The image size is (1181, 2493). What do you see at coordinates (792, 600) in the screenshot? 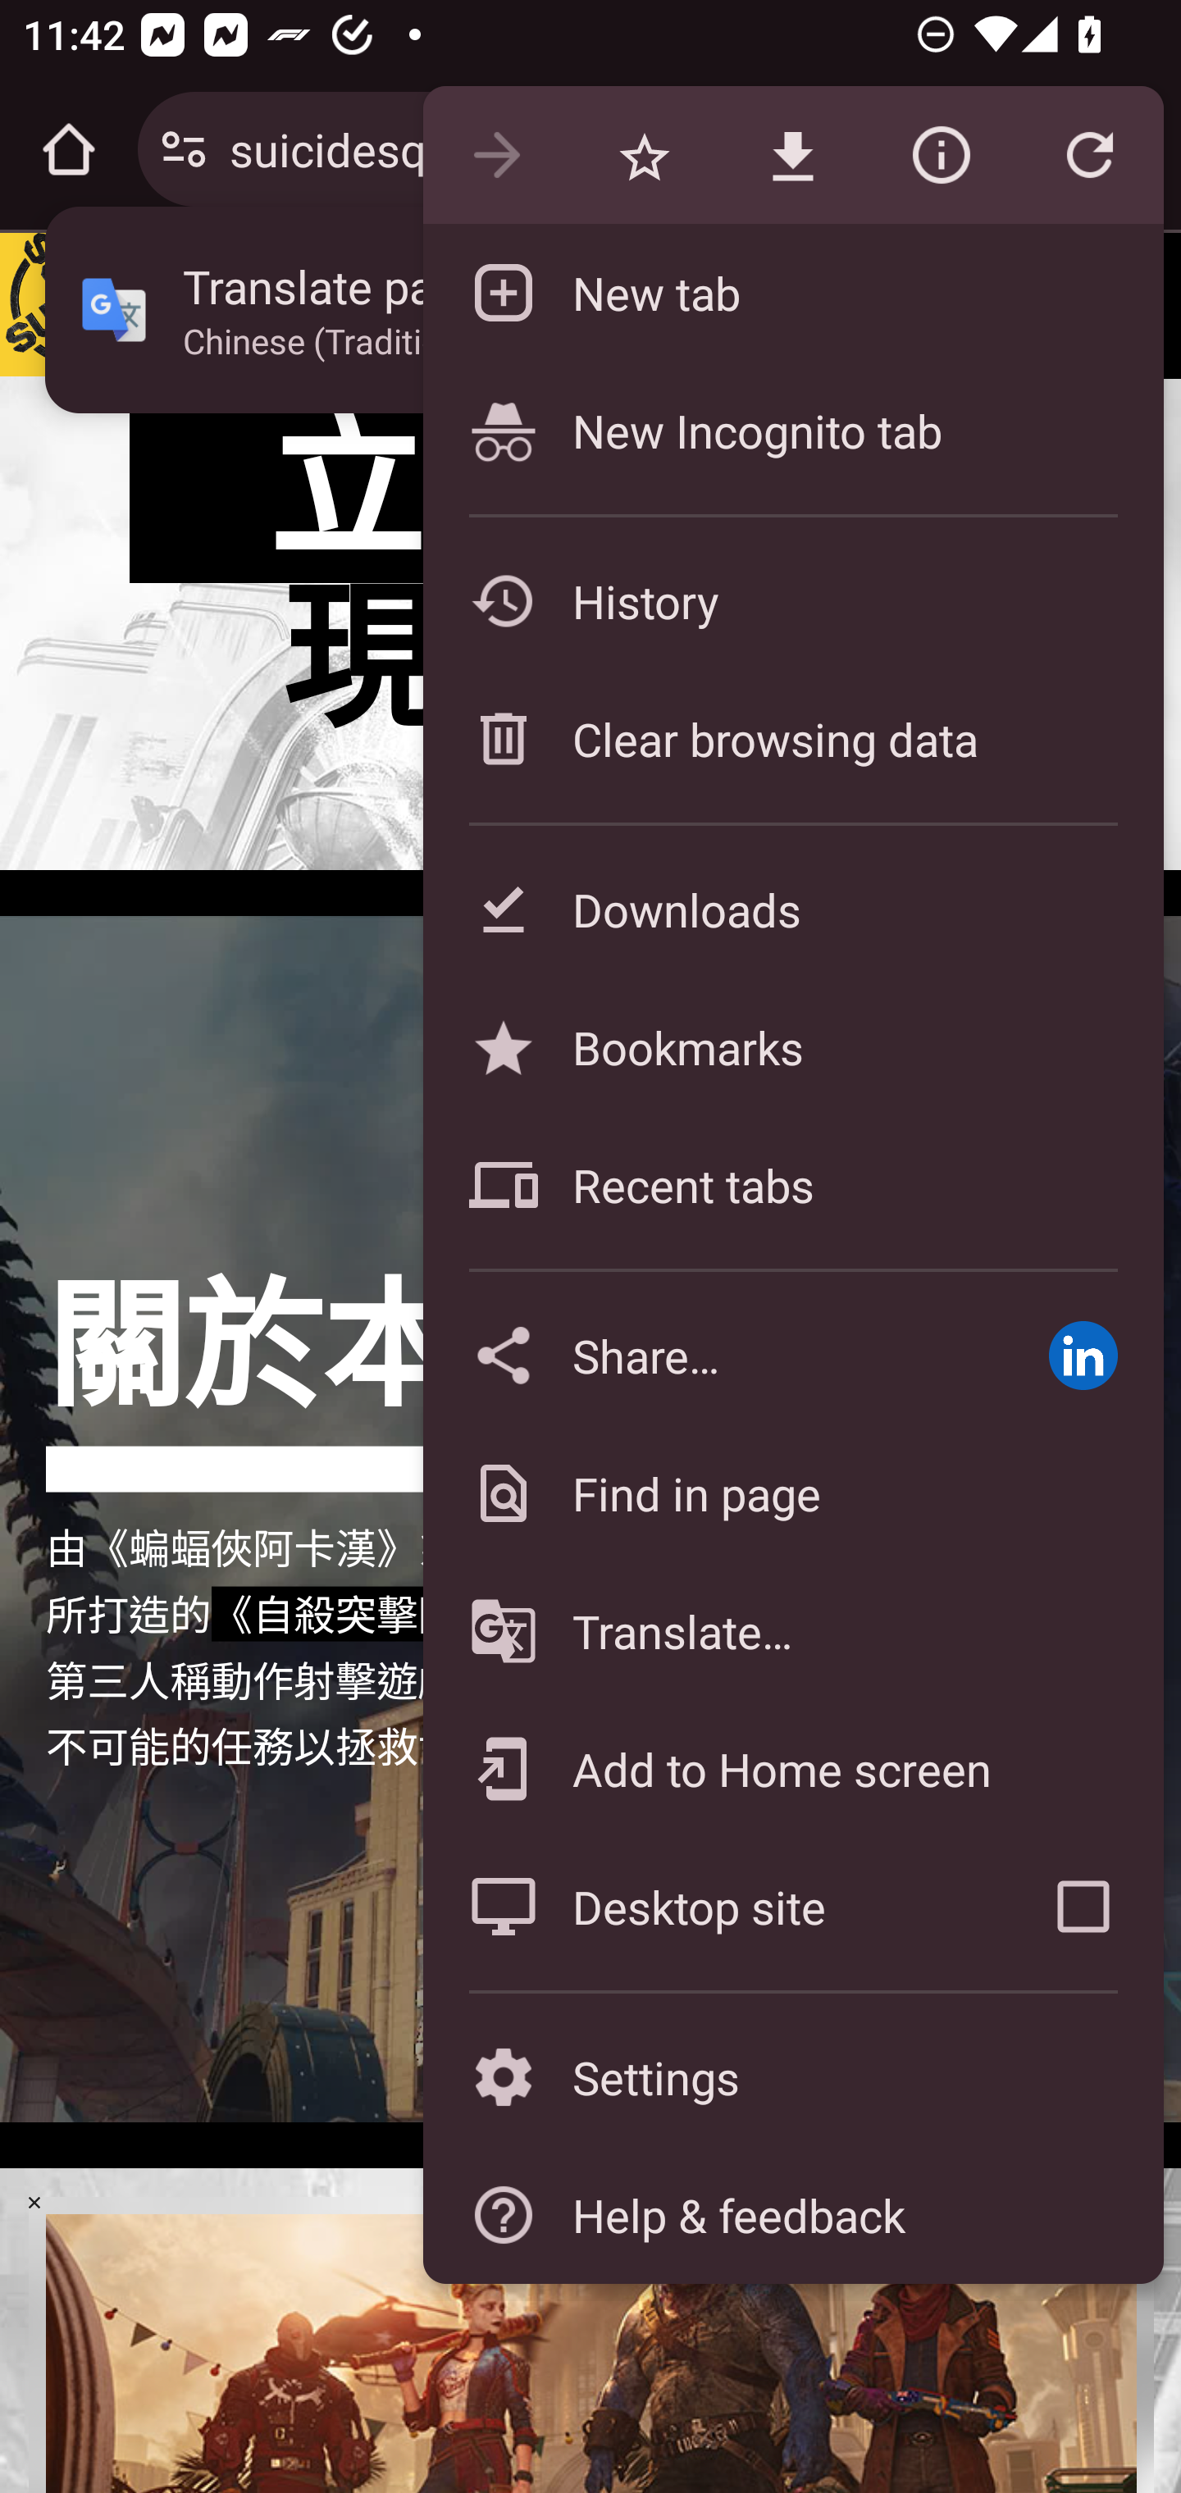
I see `History` at bounding box center [792, 600].